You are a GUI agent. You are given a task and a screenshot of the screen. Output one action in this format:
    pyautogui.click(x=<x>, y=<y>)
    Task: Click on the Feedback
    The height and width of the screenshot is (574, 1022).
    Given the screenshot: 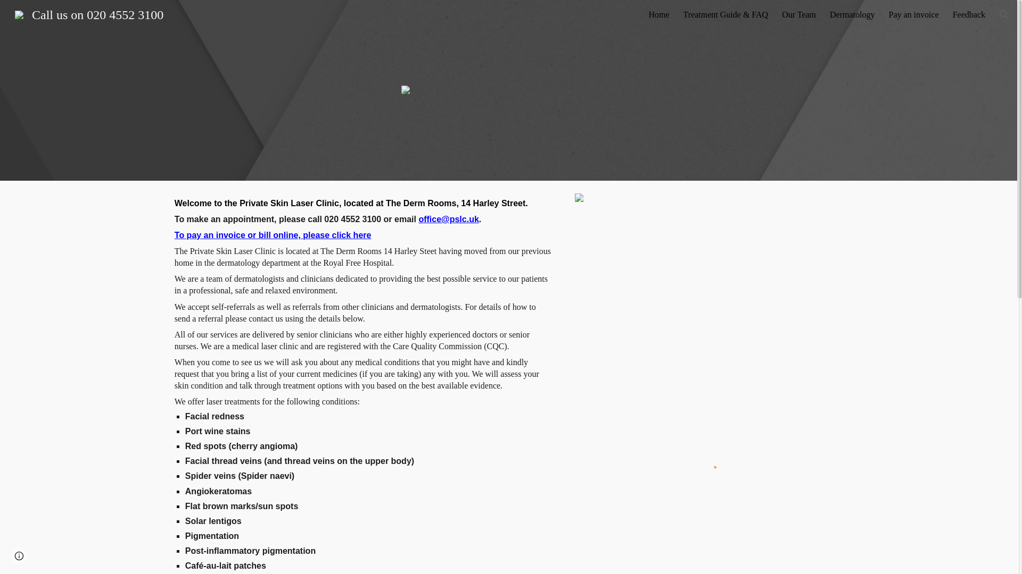 What is the action you would take?
    pyautogui.click(x=969, y=15)
    